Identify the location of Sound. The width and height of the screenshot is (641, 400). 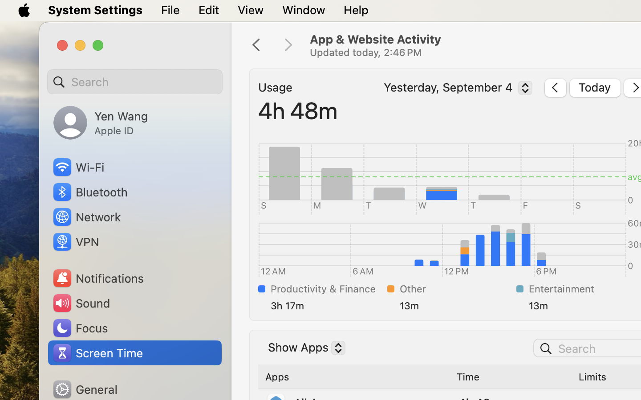
(81, 303).